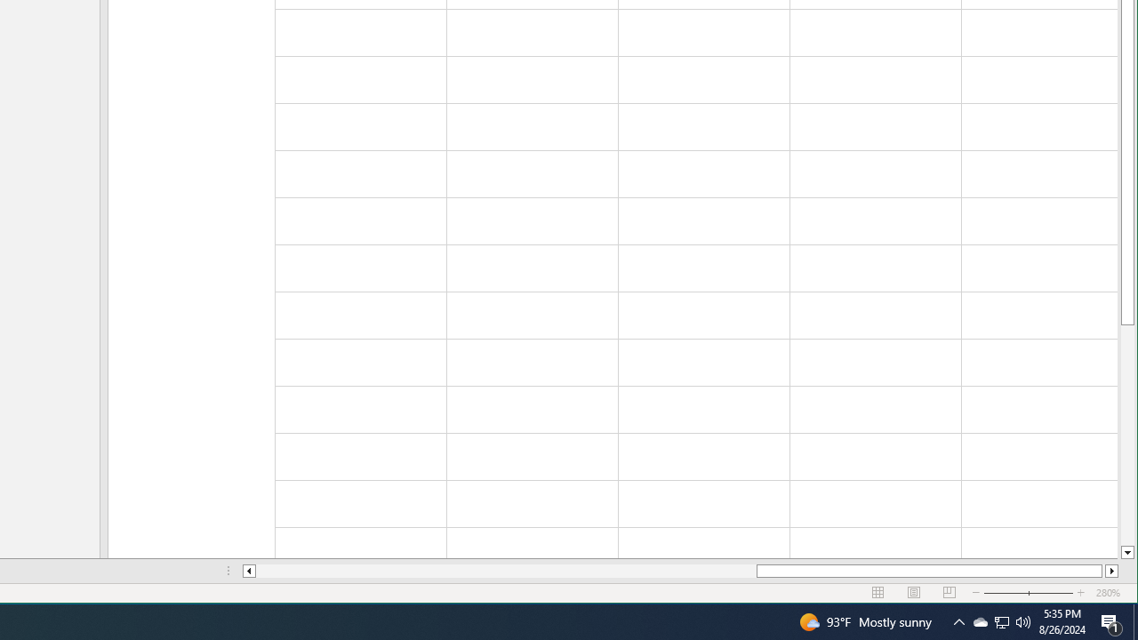 The image size is (1138, 640). I want to click on Page left, so click(507, 571).